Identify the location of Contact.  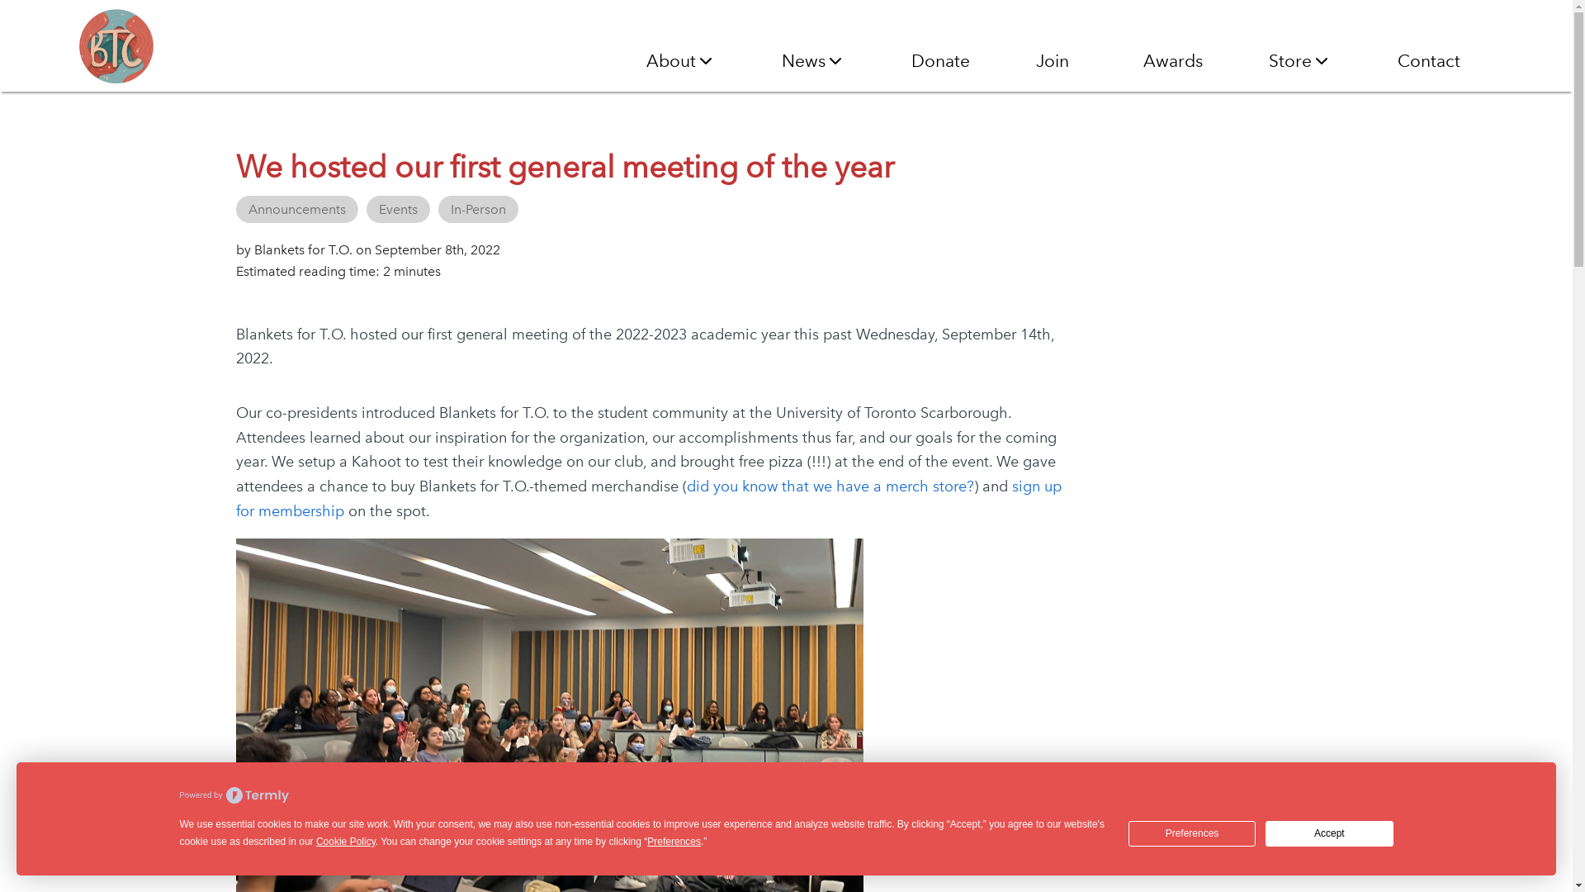
(1429, 61).